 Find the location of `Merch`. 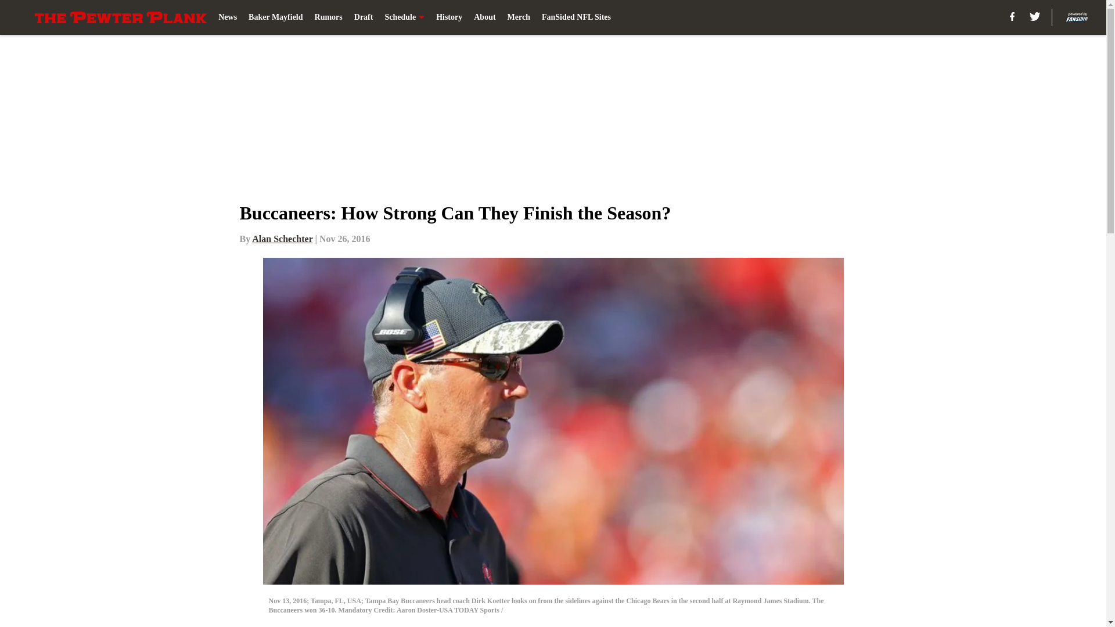

Merch is located at coordinates (519, 17).